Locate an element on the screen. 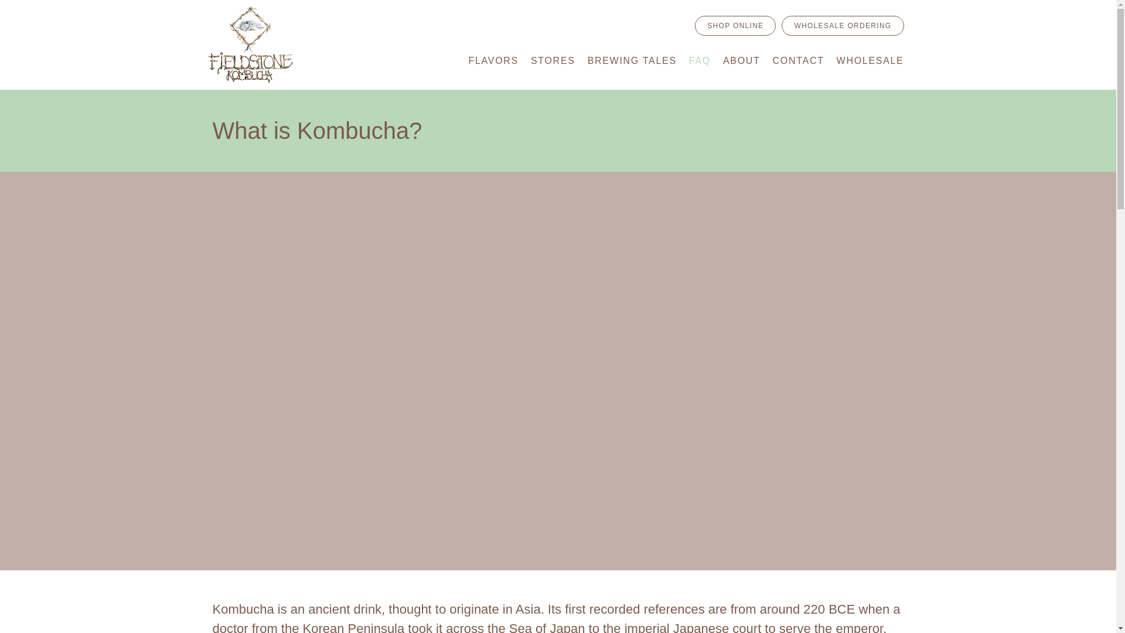  WHOLESALE ORDERING is located at coordinates (843, 26).